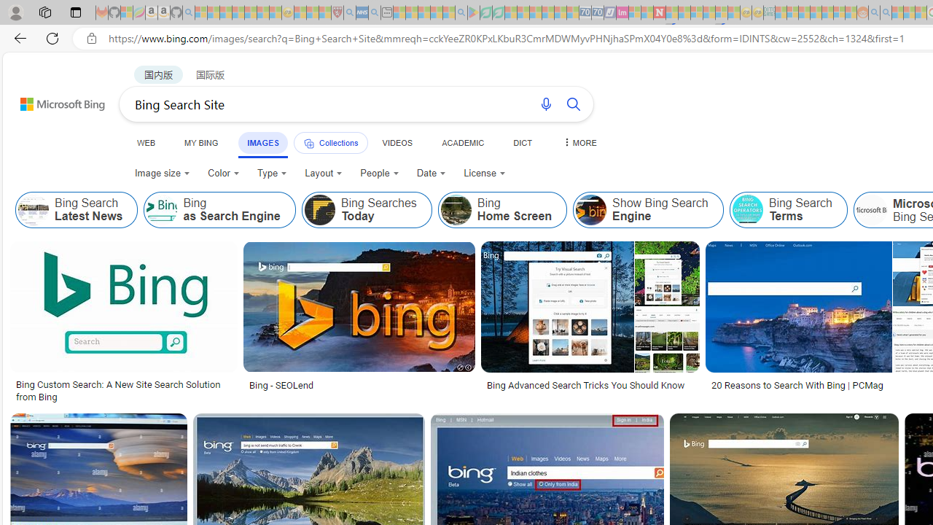 This screenshot has height=525, width=933. Describe the element at coordinates (484, 174) in the screenshot. I see `License` at that location.